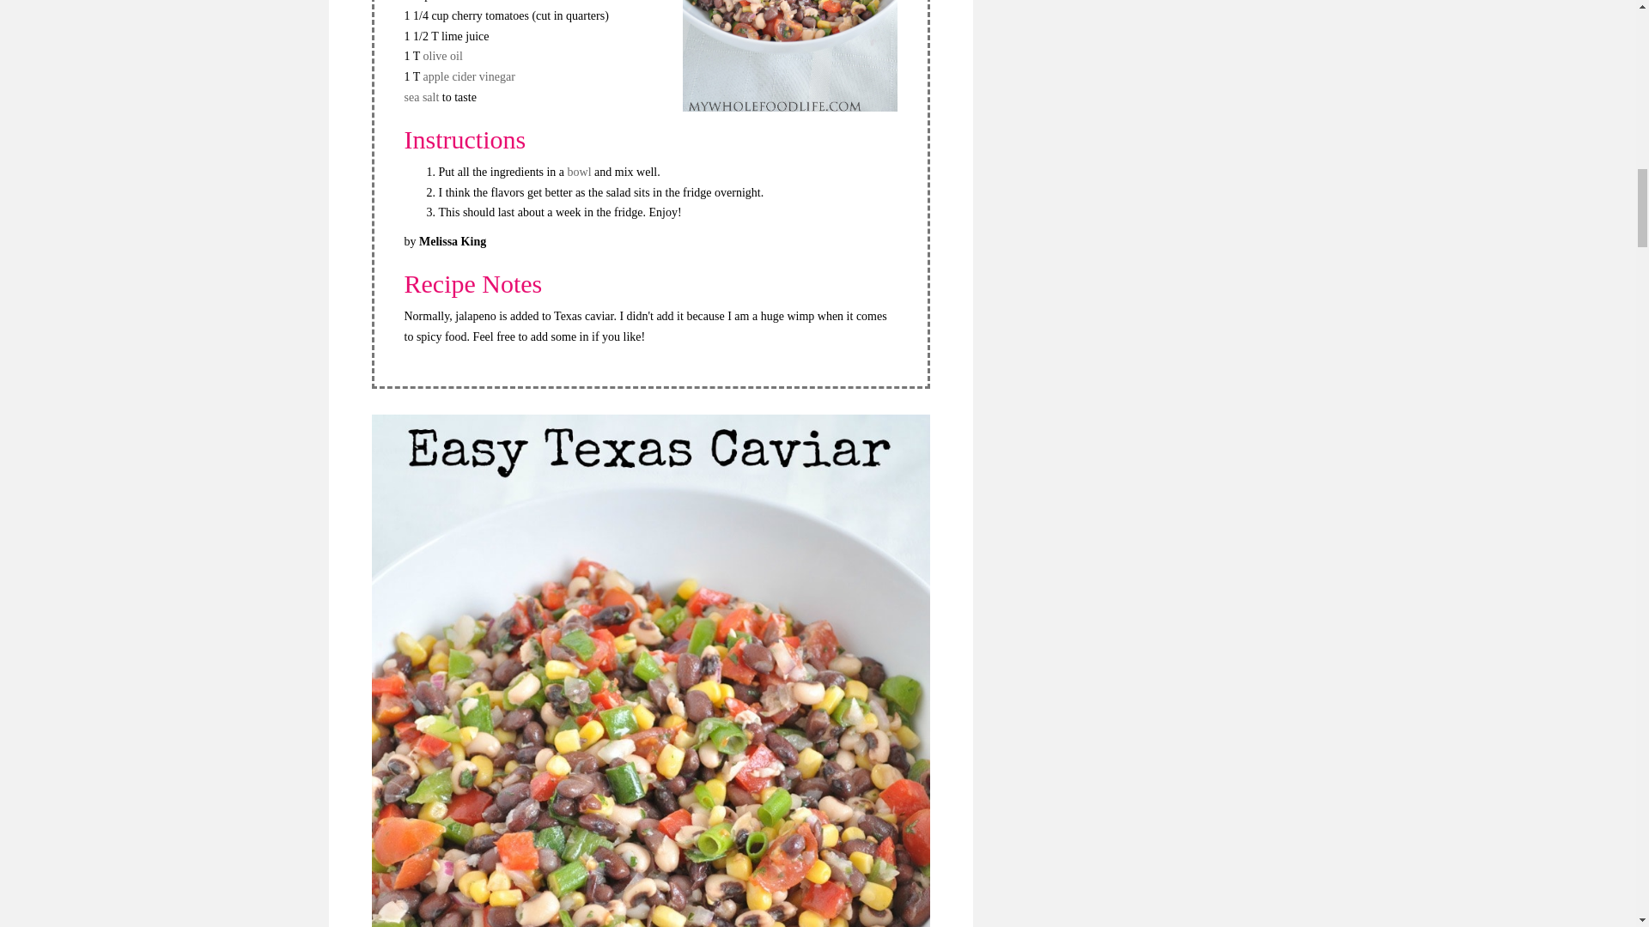 This screenshot has height=927, width=1649. Describe the element at coordinates (423, 96) in the screenshot. I see `sea salt` at that location.